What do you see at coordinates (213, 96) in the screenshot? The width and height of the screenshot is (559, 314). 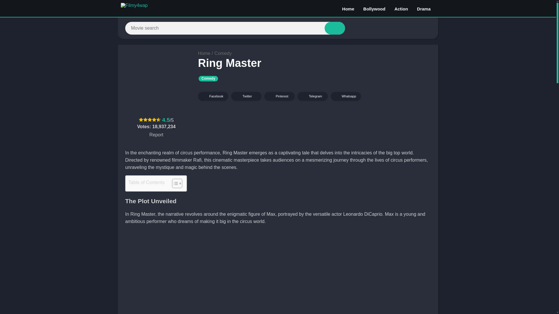 I see `Facebook` at bounding box center [213, 96].